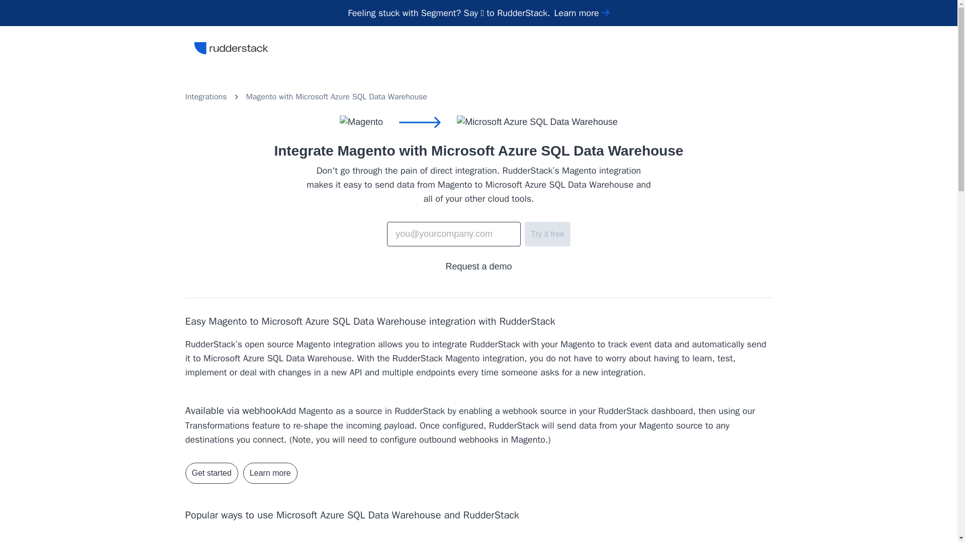 Image resolution: width=965 pixels, height=542 pixels. Describe the element at coordinates (211, 473) in the screenshot. I see `Get started` at that location.